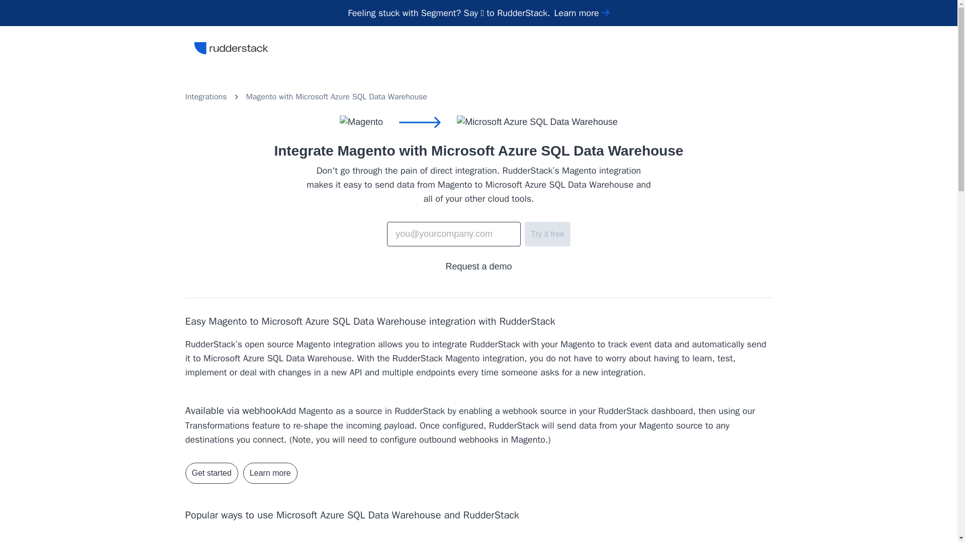 Image resolution: width=965 pixels, height=542 pixels. Describe the element at coordinates (211, 473) in the screenshot. I see `Get started` at that location.